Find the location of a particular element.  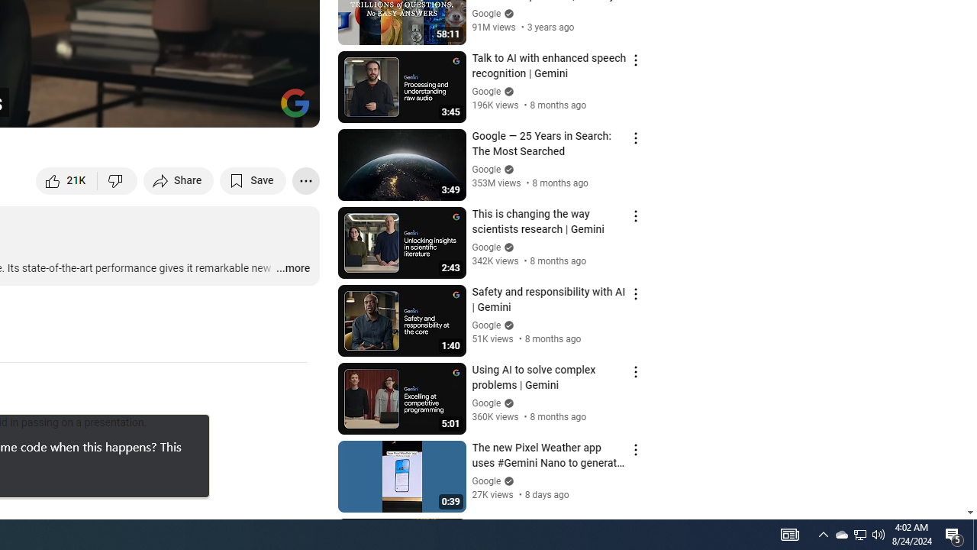

Share is located at coordinates (179, 180).